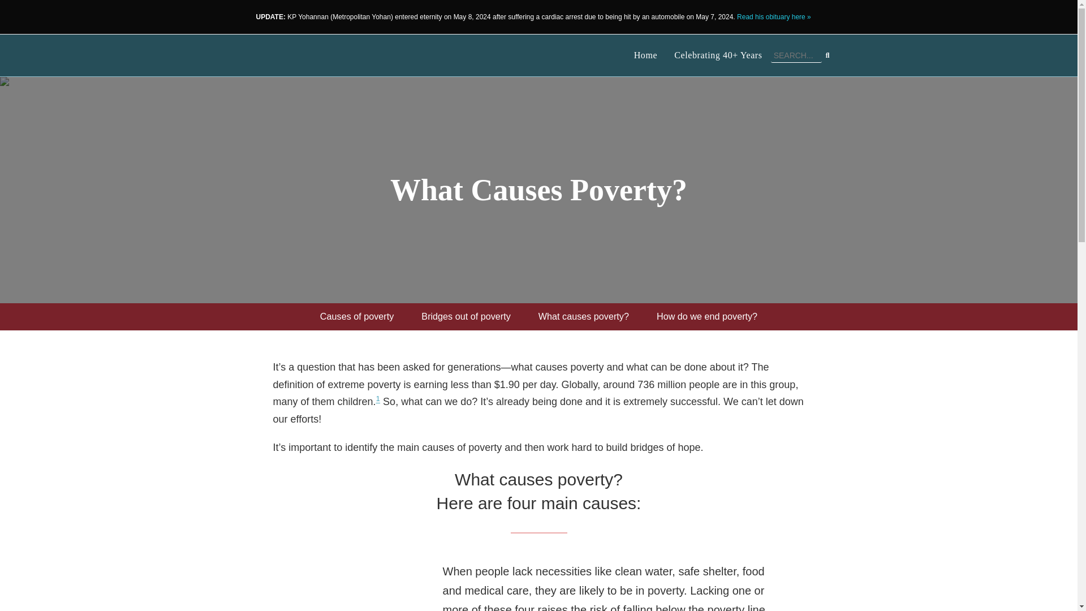 The height and width of the screenshot is (611, 1086). Describe the element at coordinates (707, 317) in the screenshot. I see `How do we end poverty?` at that location.